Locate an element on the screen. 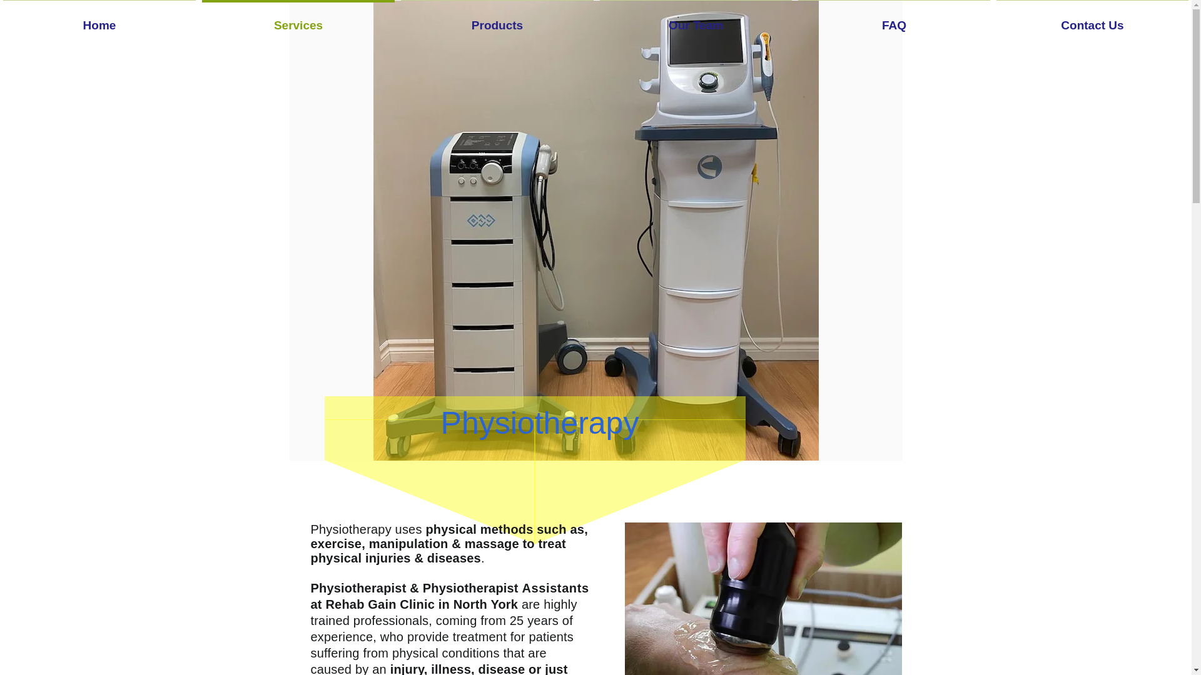 The image size is (1201, 675). Home is located at coordinates (99, 19).